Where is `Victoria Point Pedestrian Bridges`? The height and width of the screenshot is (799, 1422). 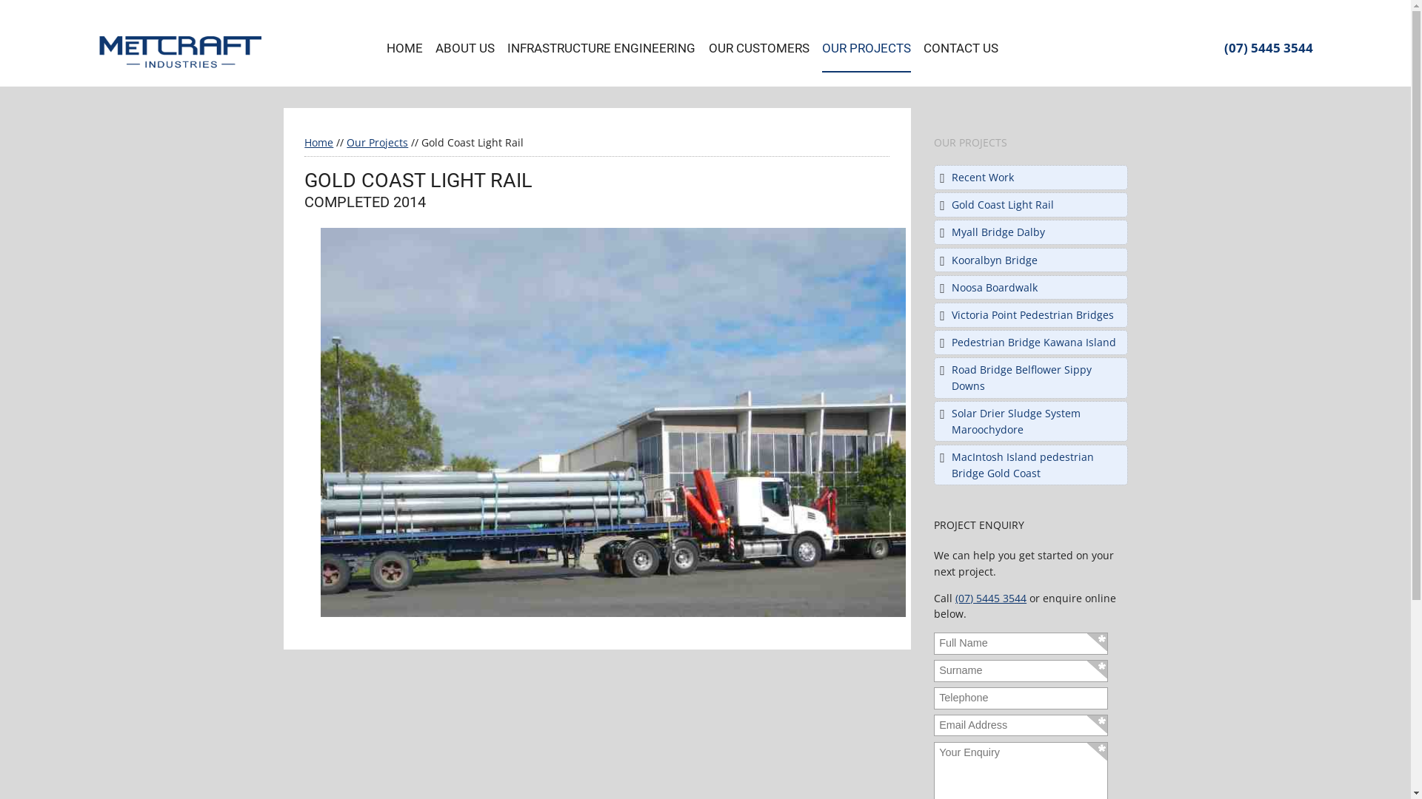
Victoria Point Pedestrian Bridges is located at coordinates (1032, 315).